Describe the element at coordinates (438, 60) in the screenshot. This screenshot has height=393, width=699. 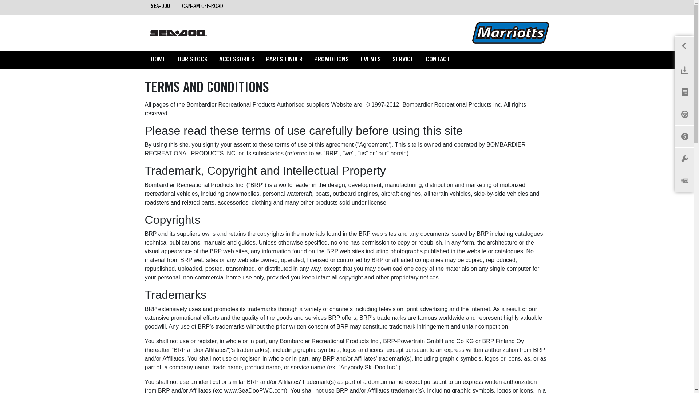
I see `CONTACT` at that location.